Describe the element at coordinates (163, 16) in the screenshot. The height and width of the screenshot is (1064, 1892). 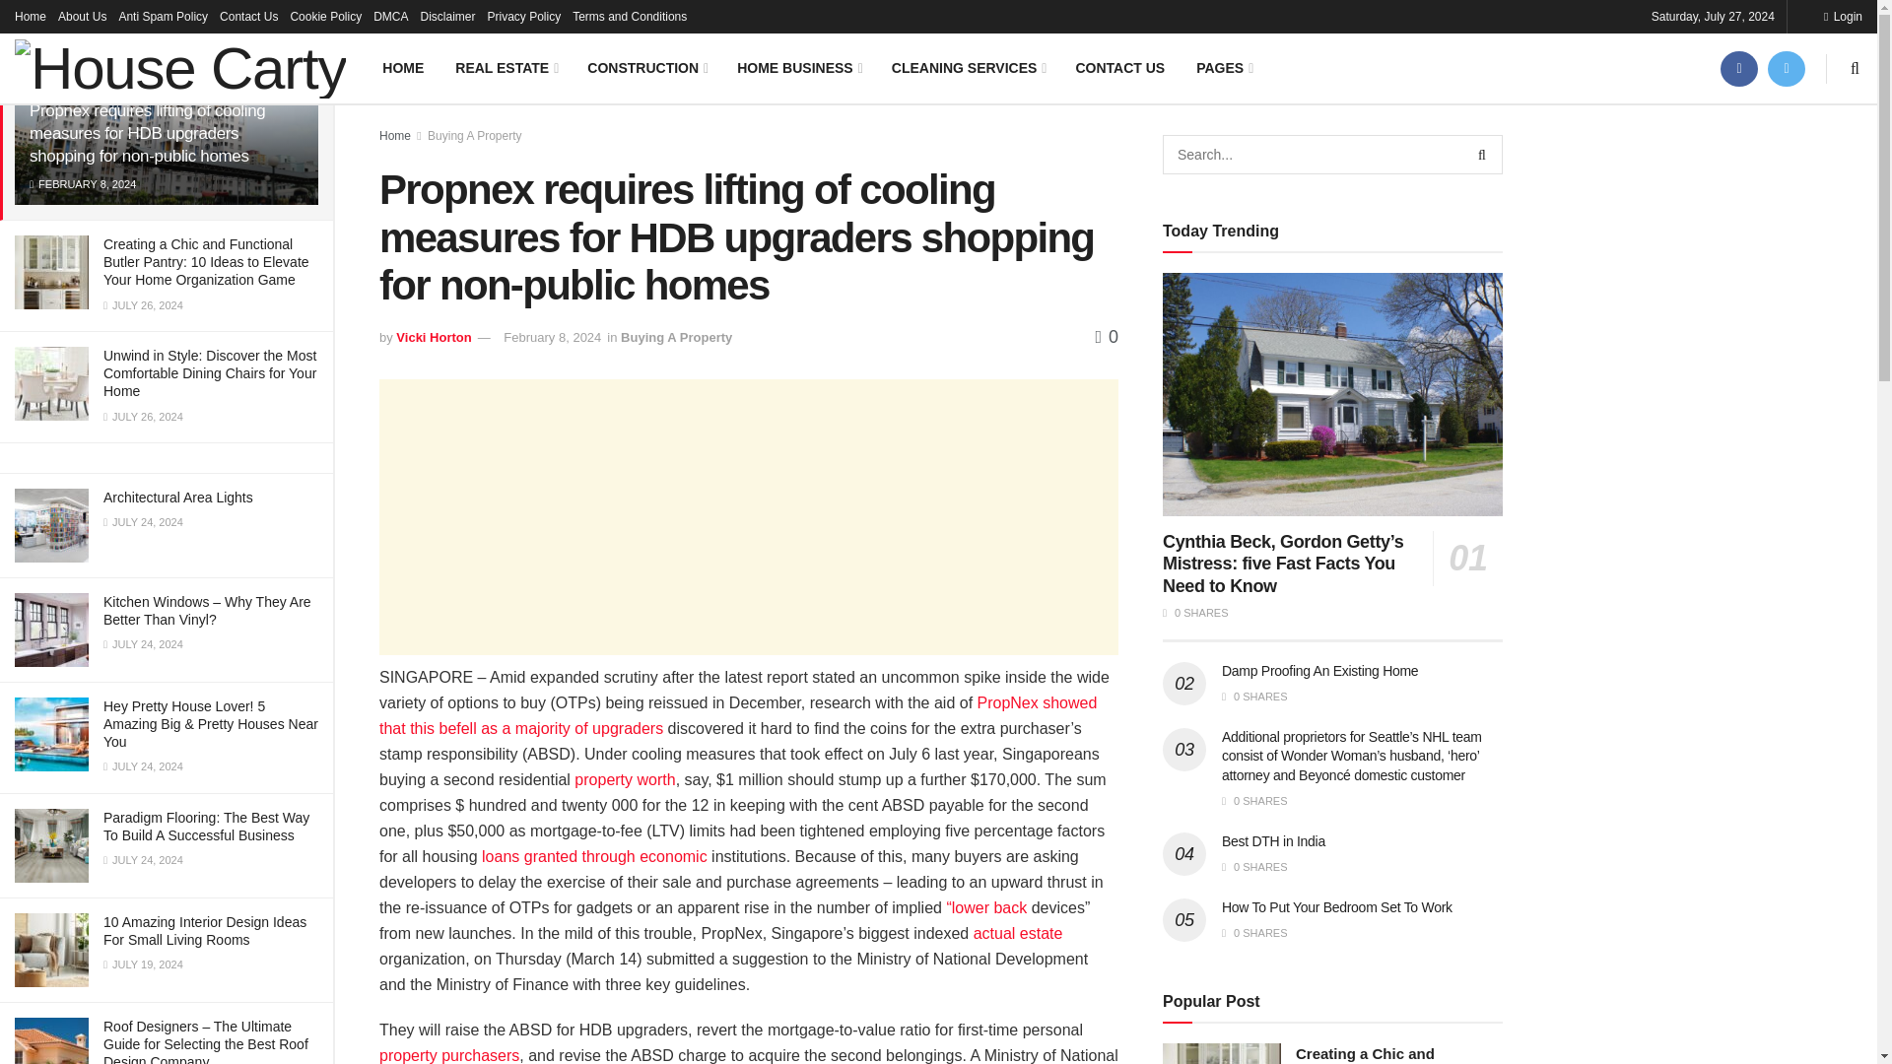
I see `Anti Spam Policy` at that location.